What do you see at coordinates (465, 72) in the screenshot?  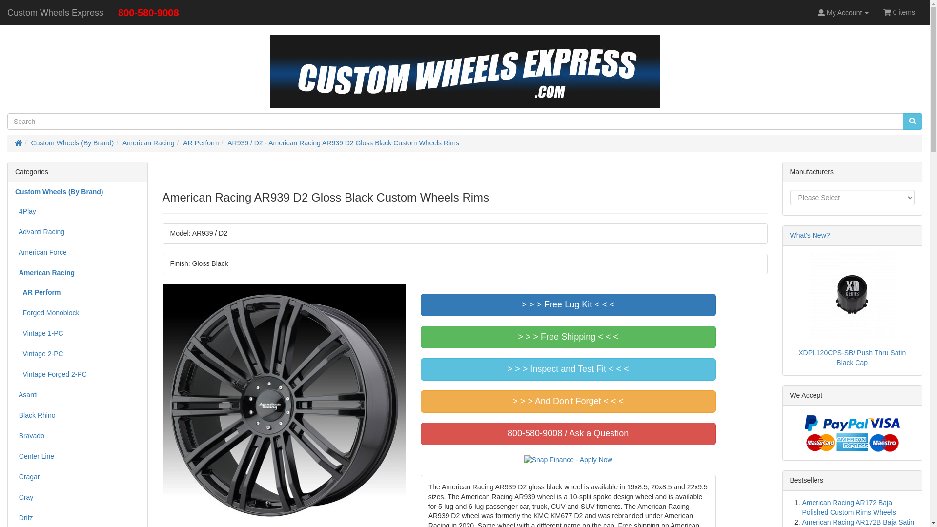 I see `Custom Wheels Express` at bounding box center [465, 72].